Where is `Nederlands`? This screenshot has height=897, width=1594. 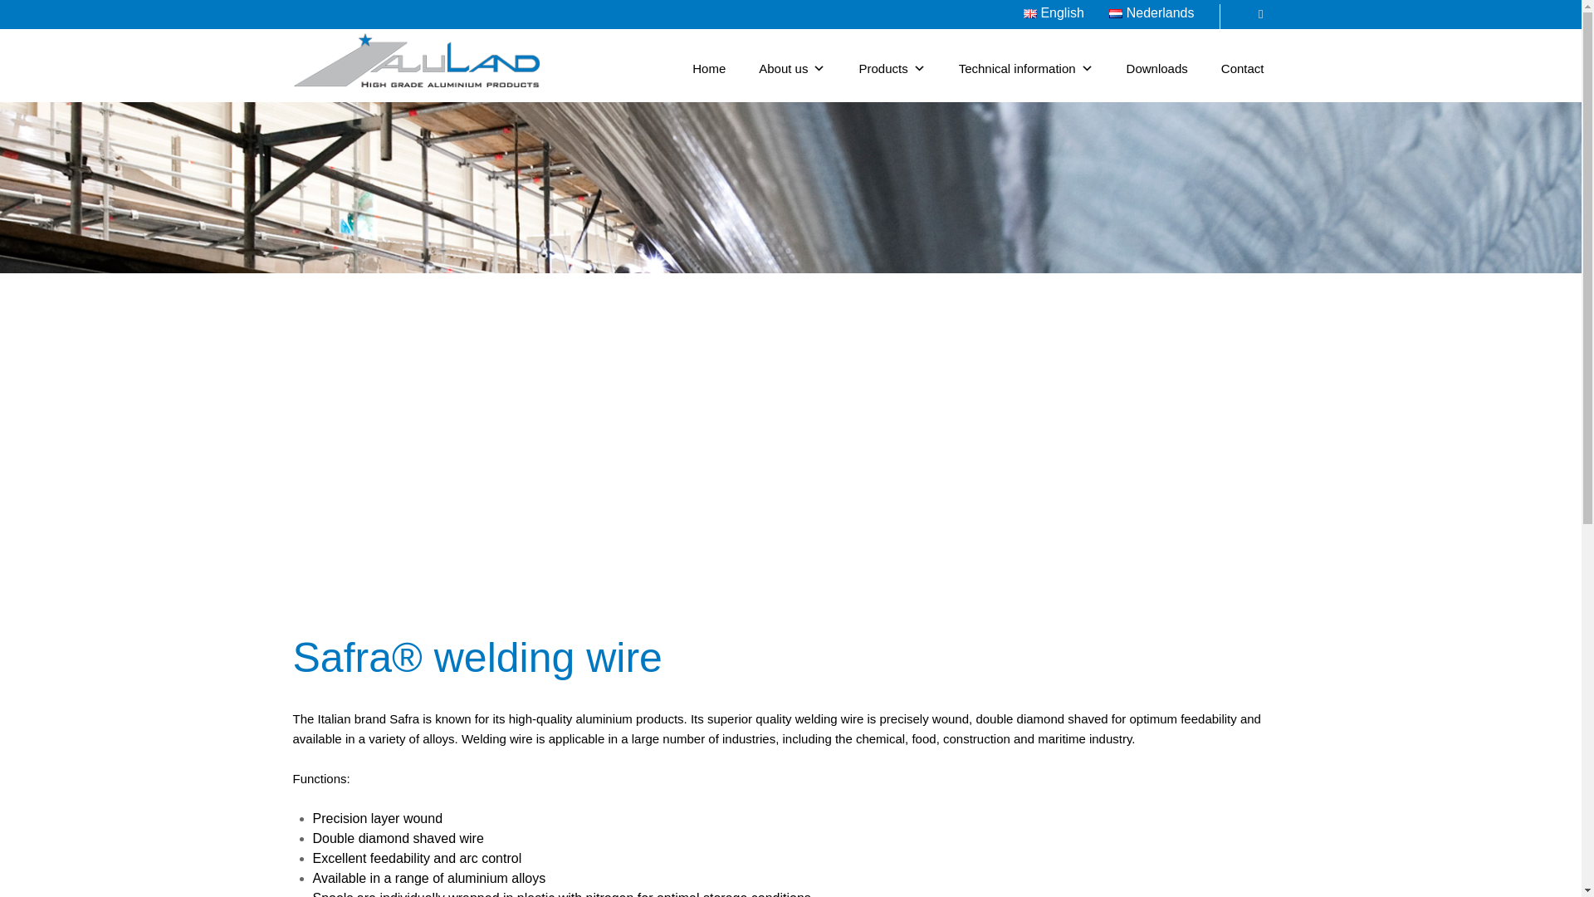
Nederlands is located at coordinates (1151, 12).